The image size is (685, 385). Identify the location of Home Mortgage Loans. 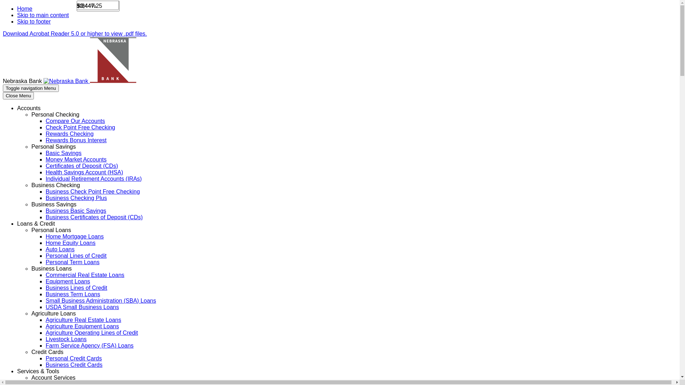
(75, 237).